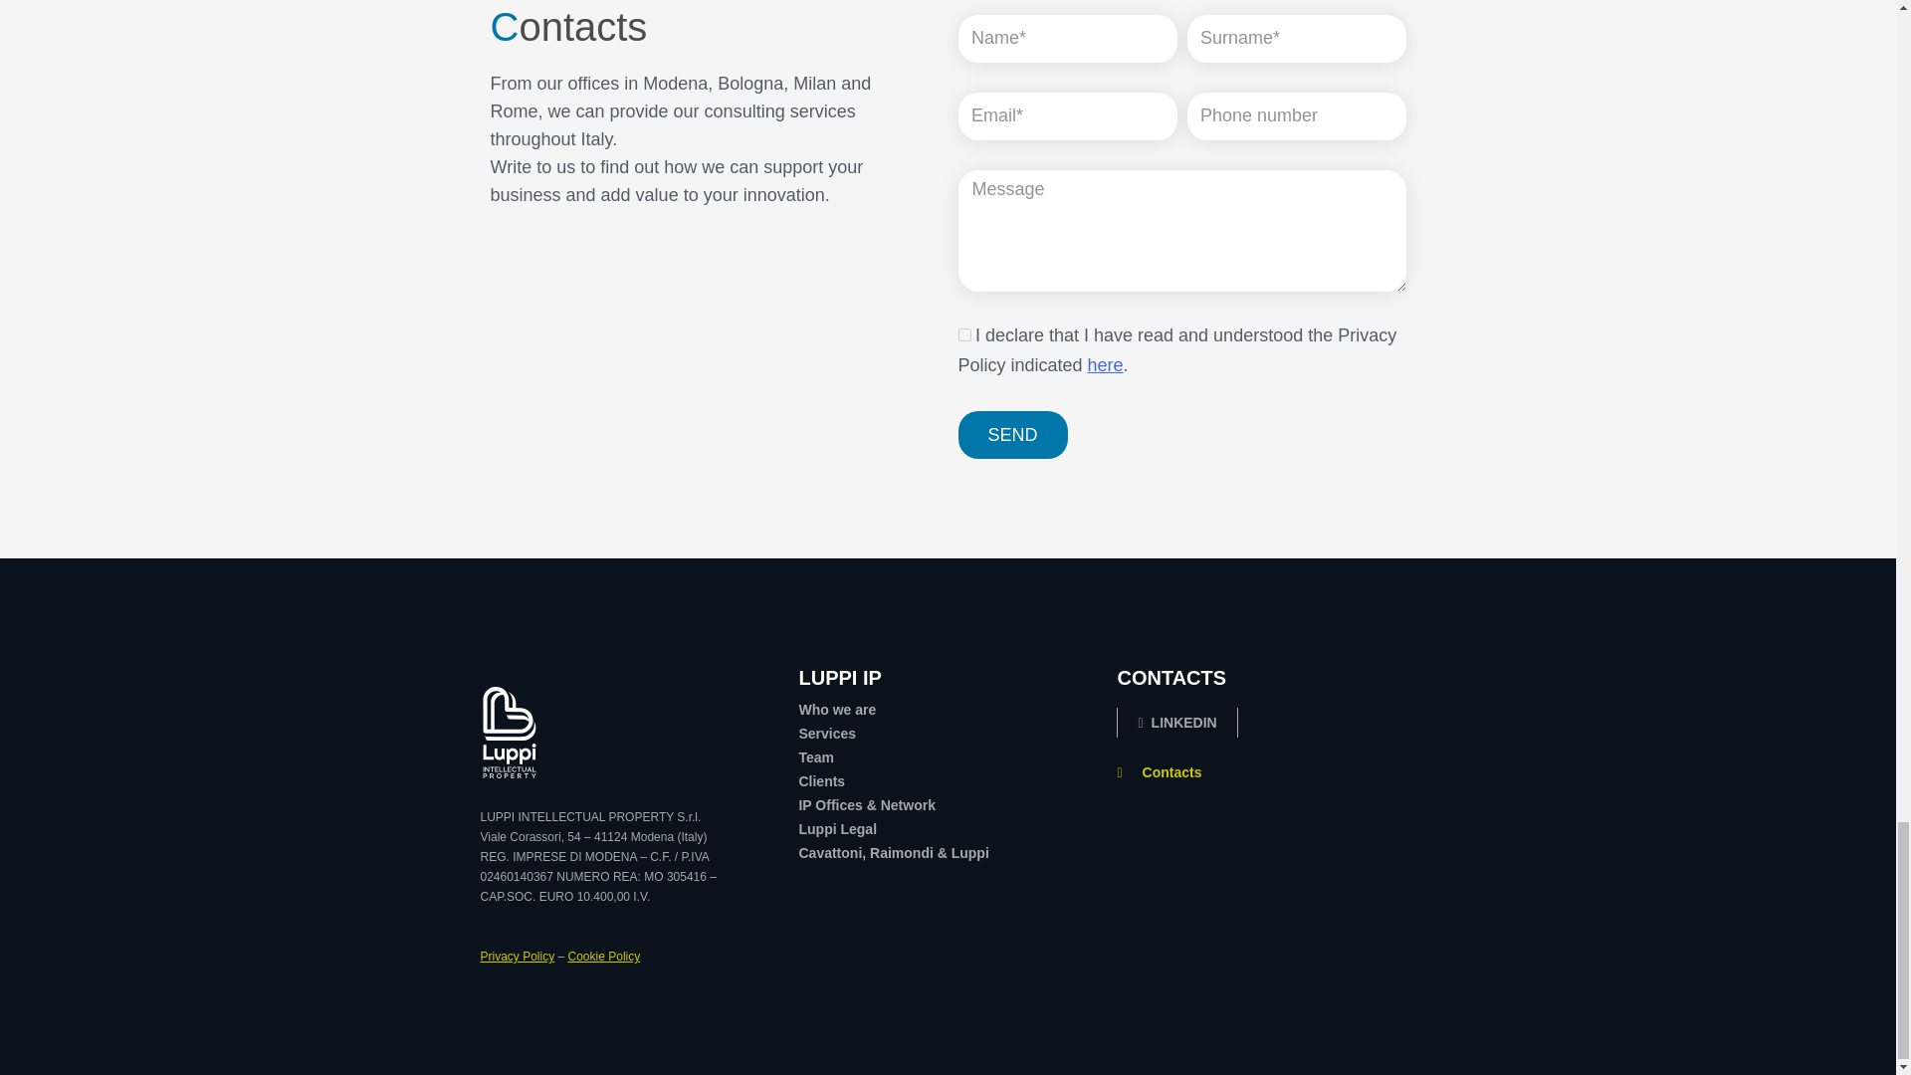  What do you see at coordinates (963, 334) in the screenshot?
I see `on` at bounding box center [963, 334].